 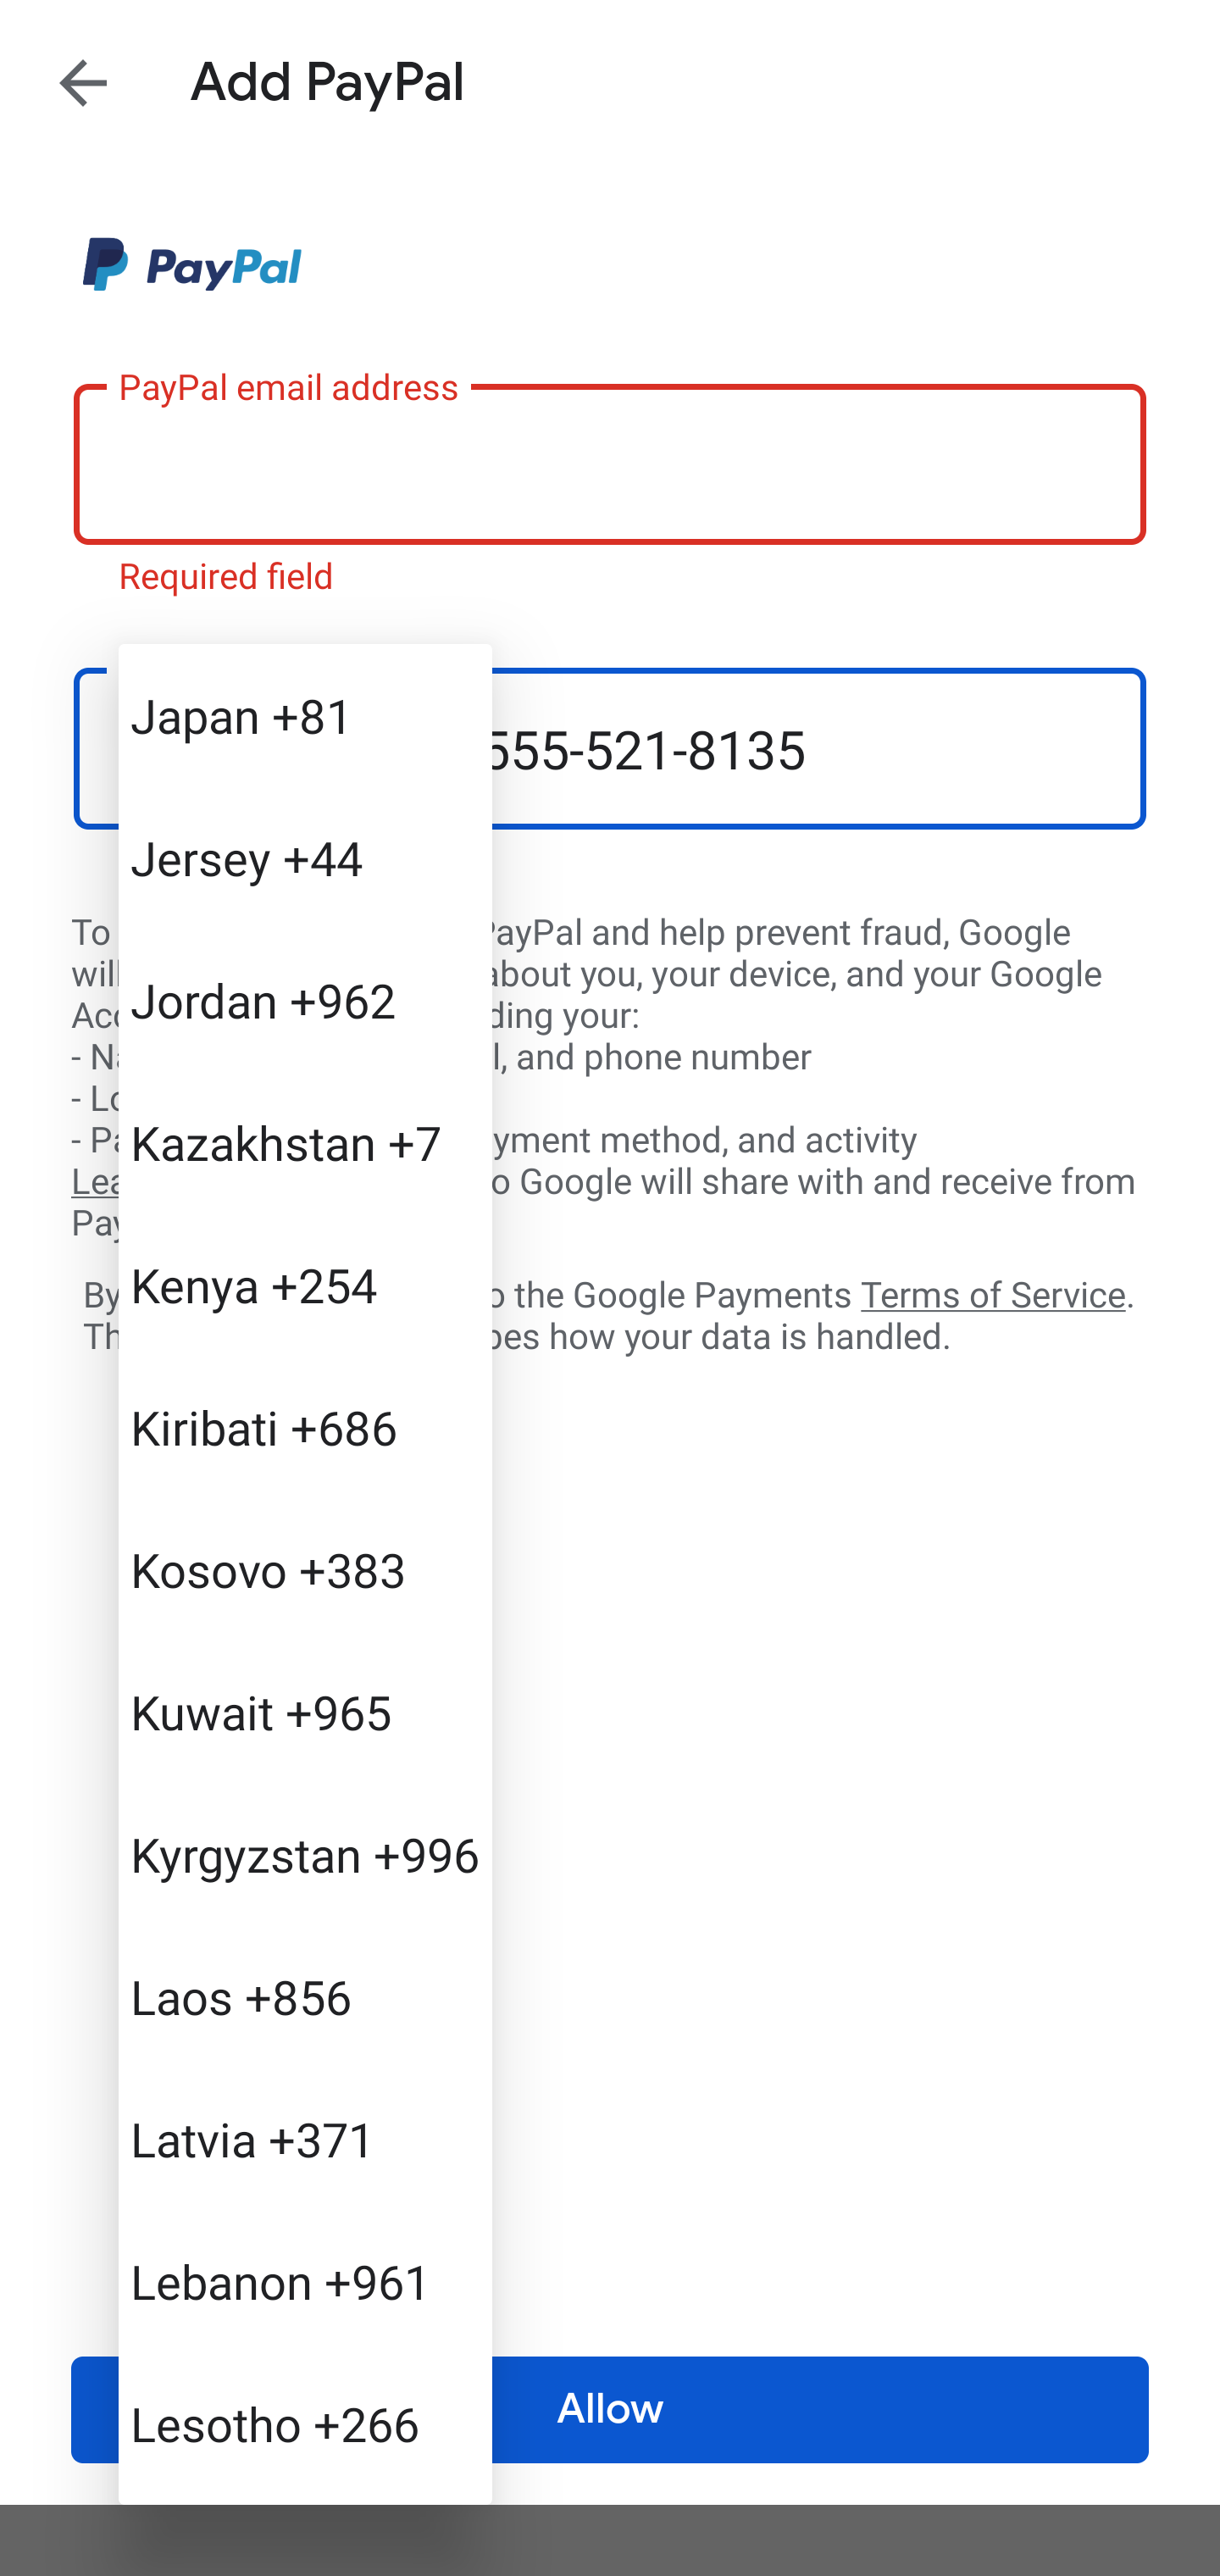 I want to click on Laos +856, so click(x=305, y=1996).